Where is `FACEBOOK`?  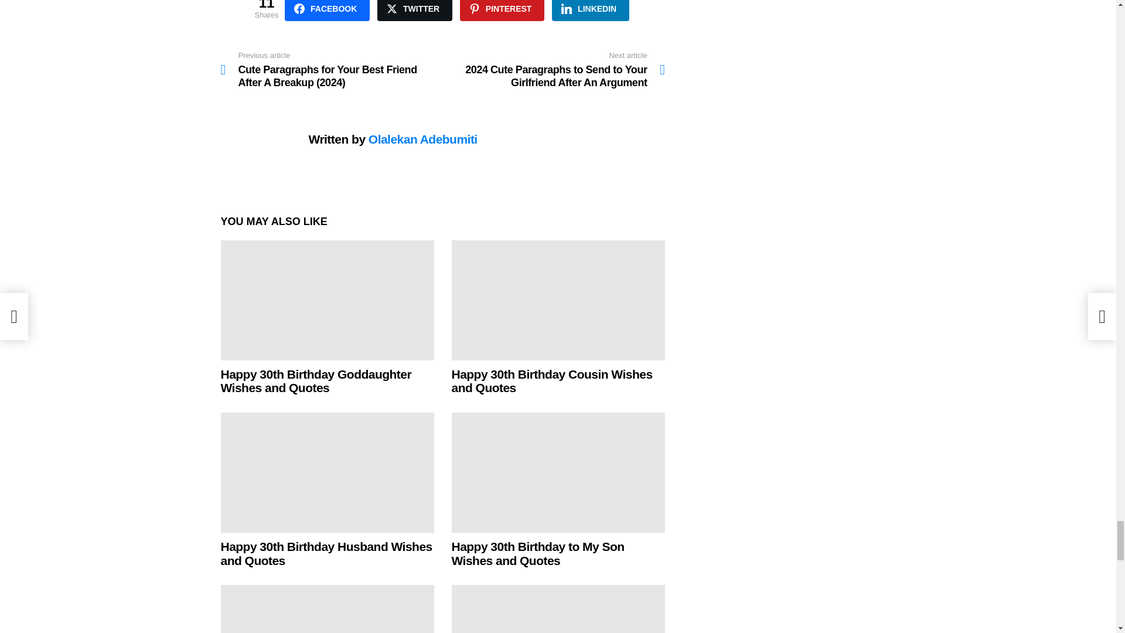
FACEBOOK is located at coordinates (327, 11).